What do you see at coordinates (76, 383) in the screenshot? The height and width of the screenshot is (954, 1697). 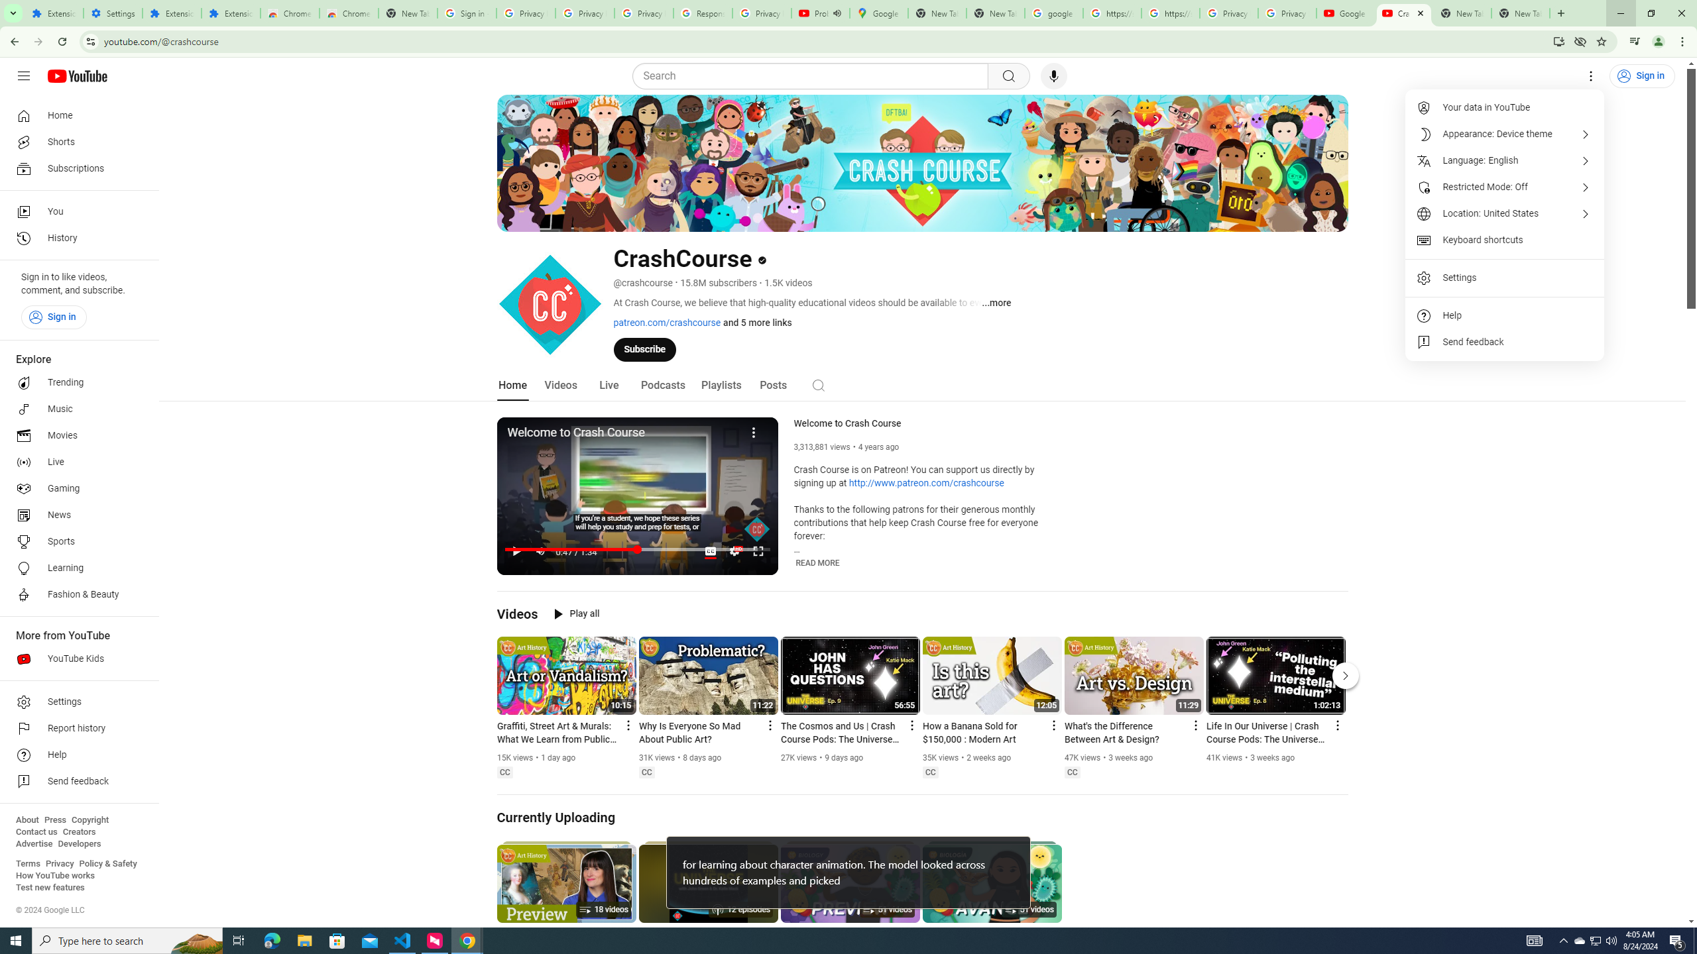 I see `Trending` at bounding box center [76, 383].